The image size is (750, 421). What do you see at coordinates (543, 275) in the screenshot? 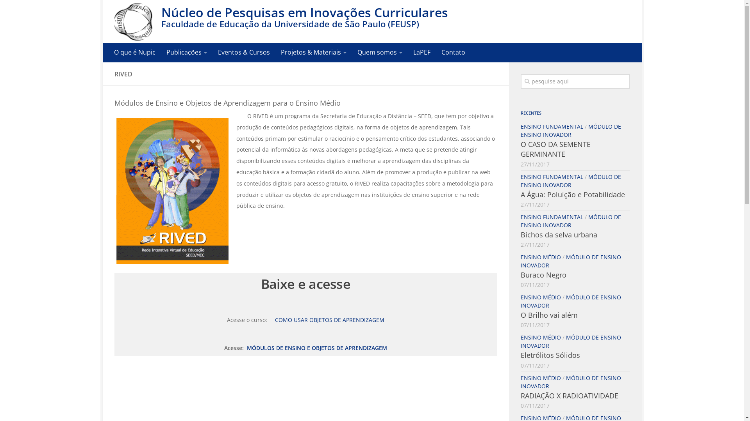
I see `Buraco Negro` at bounding box center [543, 275].